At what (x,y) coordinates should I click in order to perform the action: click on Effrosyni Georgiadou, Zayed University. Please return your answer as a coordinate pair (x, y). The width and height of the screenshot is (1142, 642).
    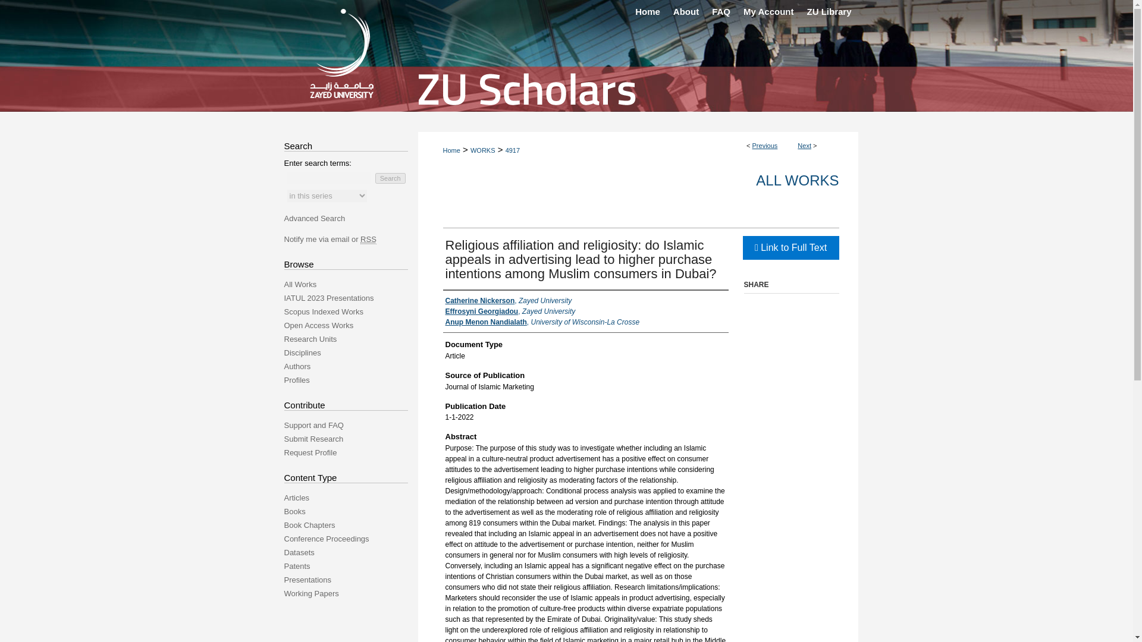
    Looking at the image, I should click on (510, 311).